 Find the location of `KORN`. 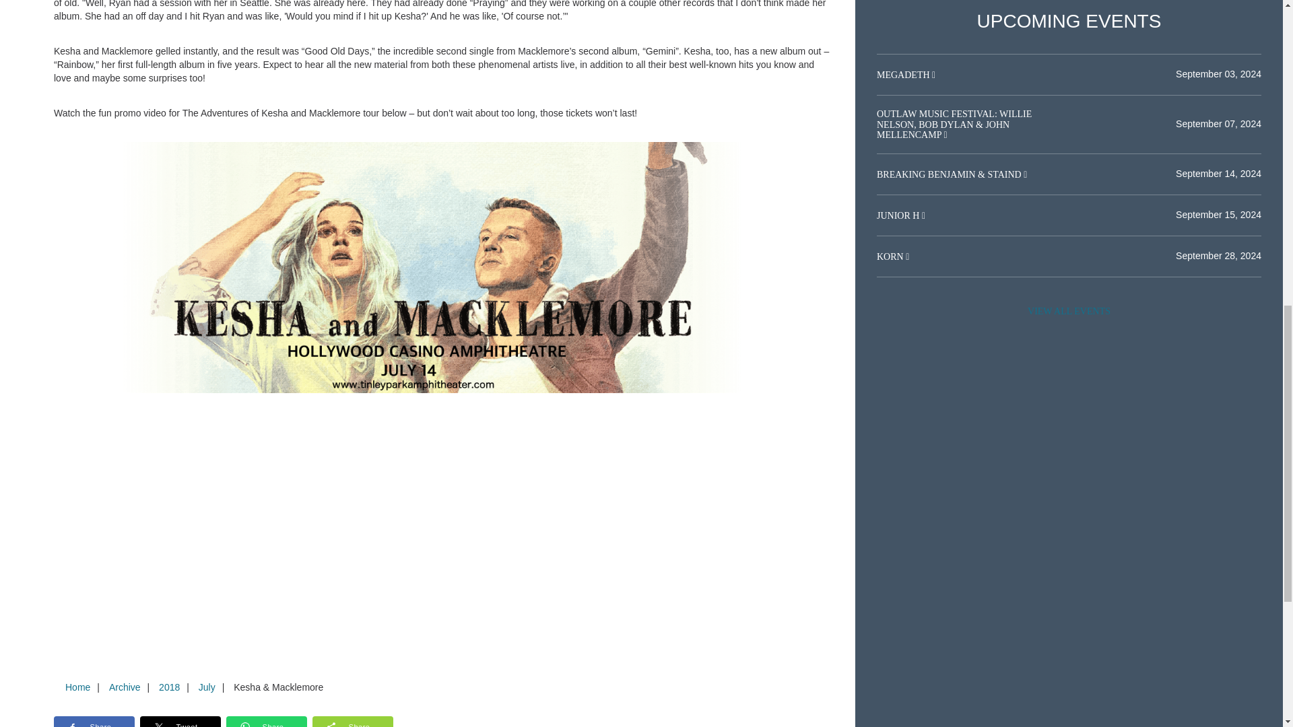

KORN is located at coordinates (891, 256).